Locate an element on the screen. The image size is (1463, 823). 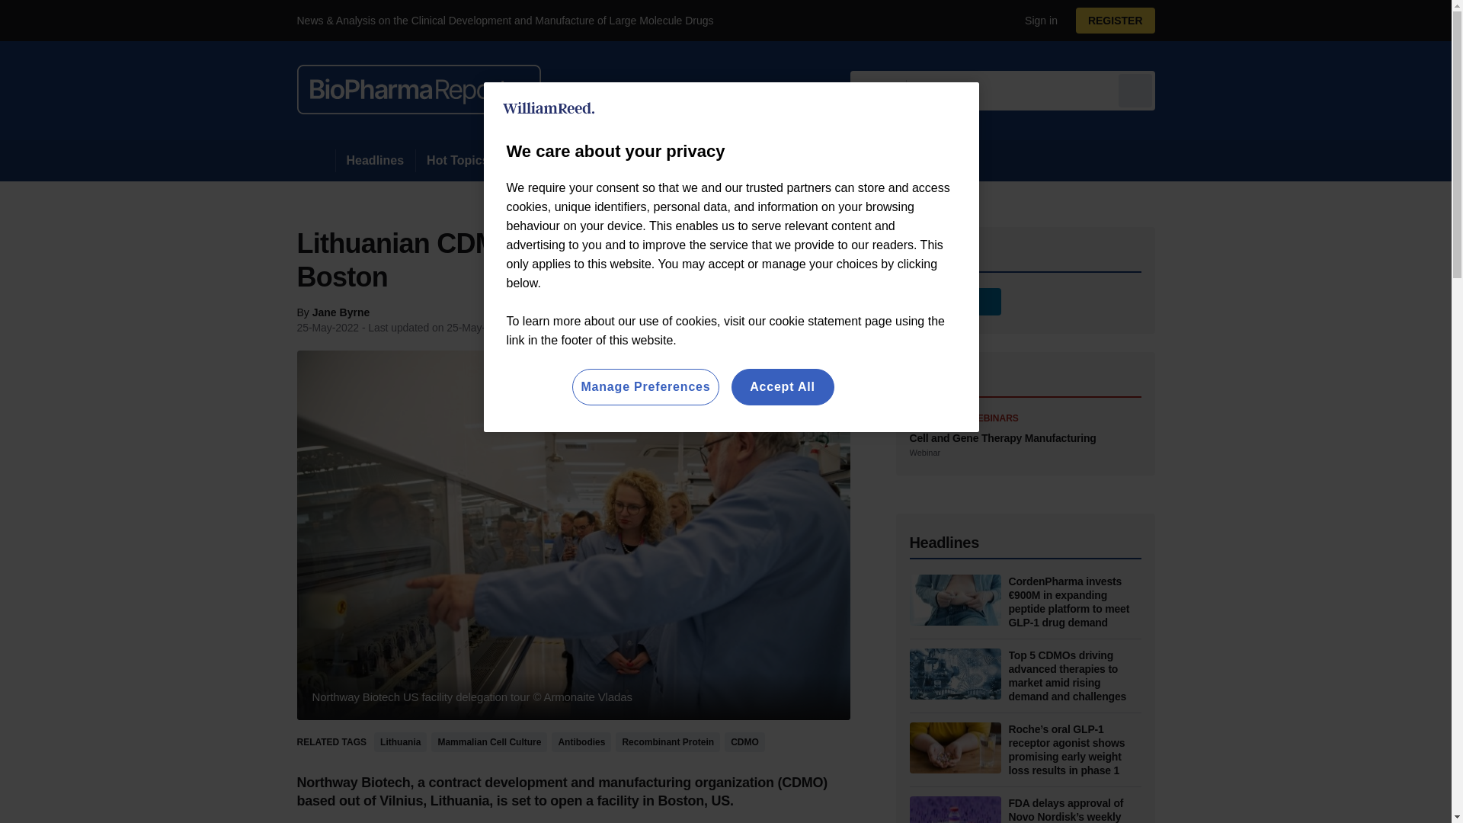
Resources is located at coordinates (543, 160).